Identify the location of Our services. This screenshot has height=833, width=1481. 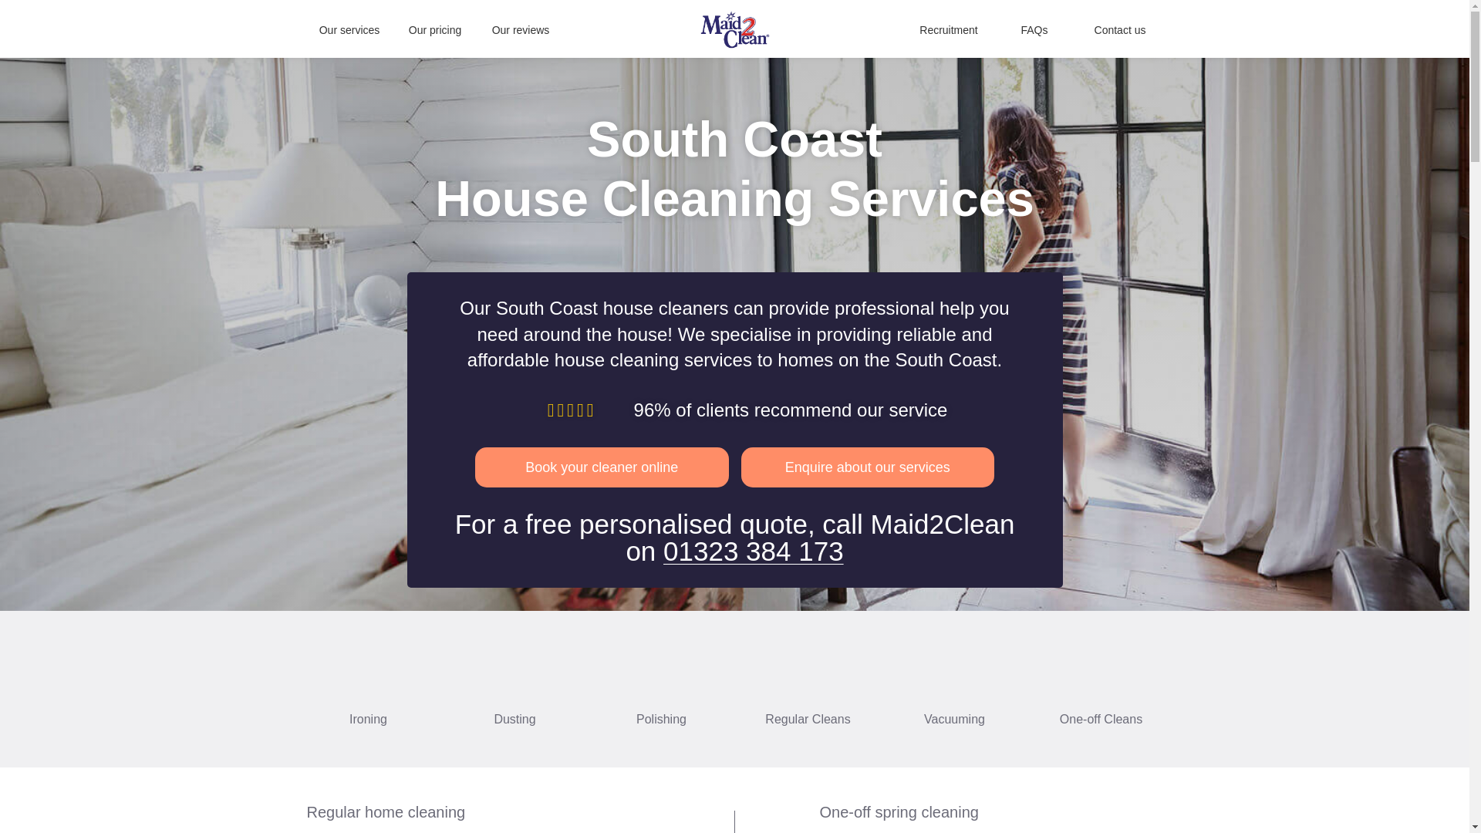
(350, 29).